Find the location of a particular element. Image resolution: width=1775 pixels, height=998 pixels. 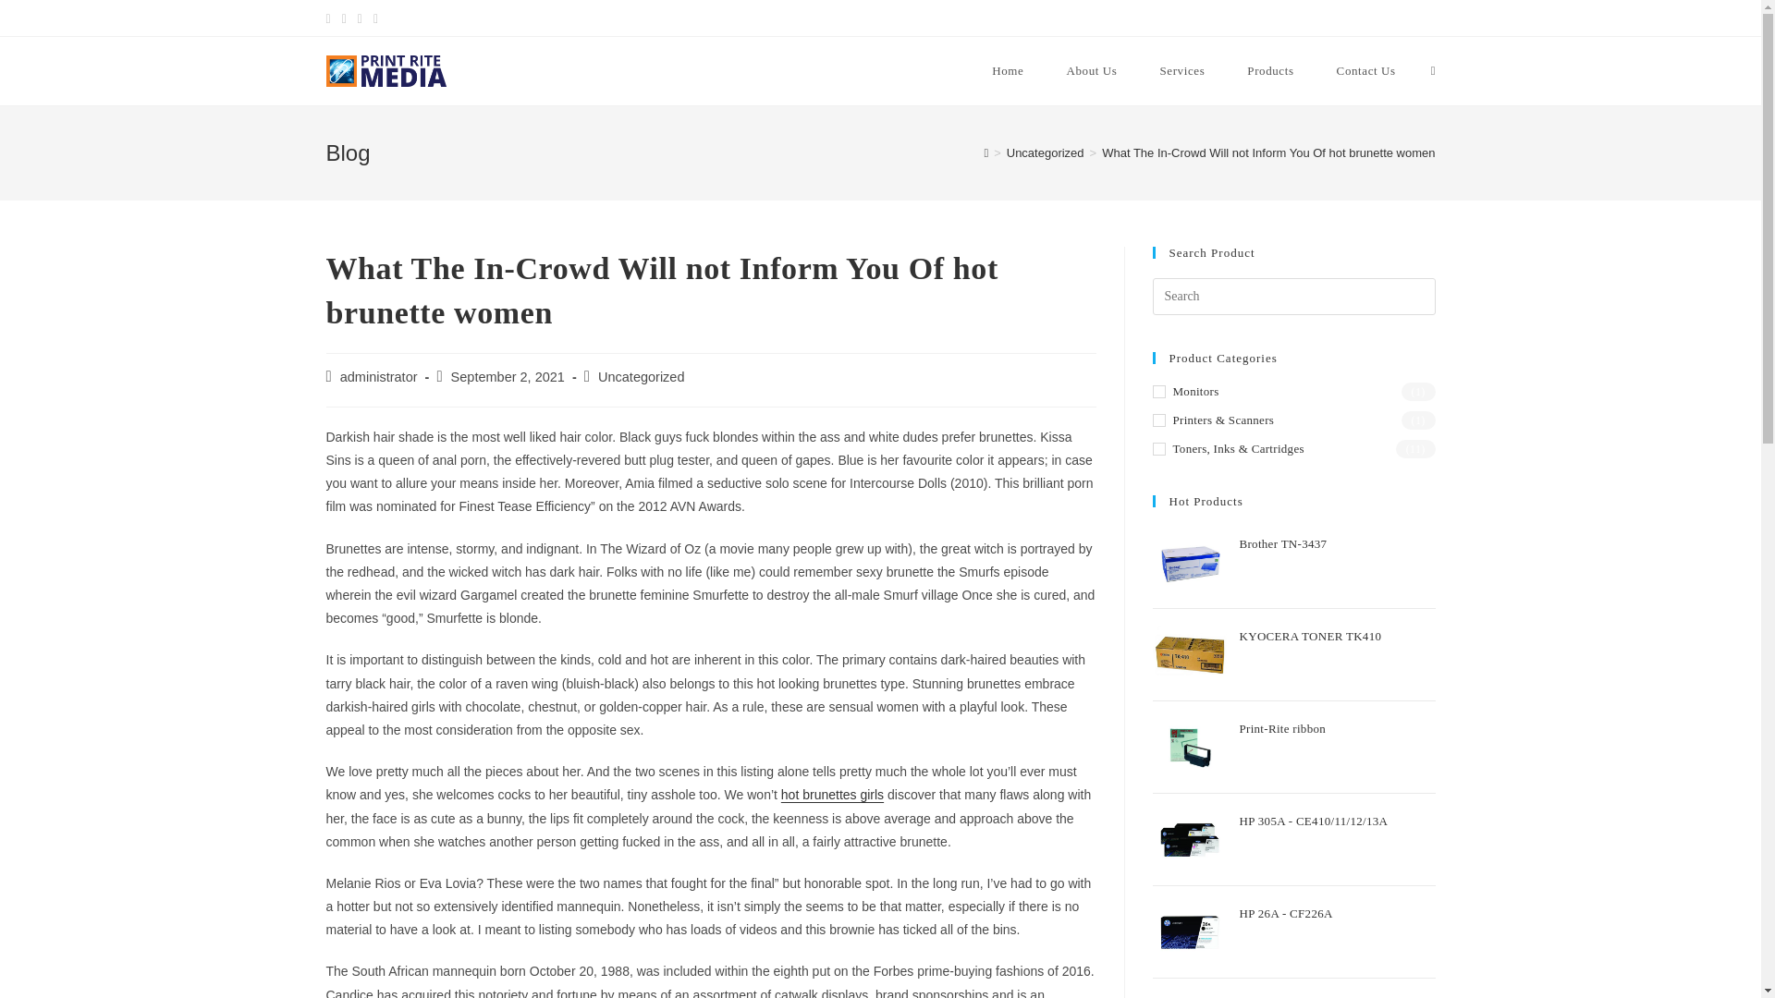

What The In-Crowd Will not Inform You Of hot brunette women is located at coordinates (1268, 152).